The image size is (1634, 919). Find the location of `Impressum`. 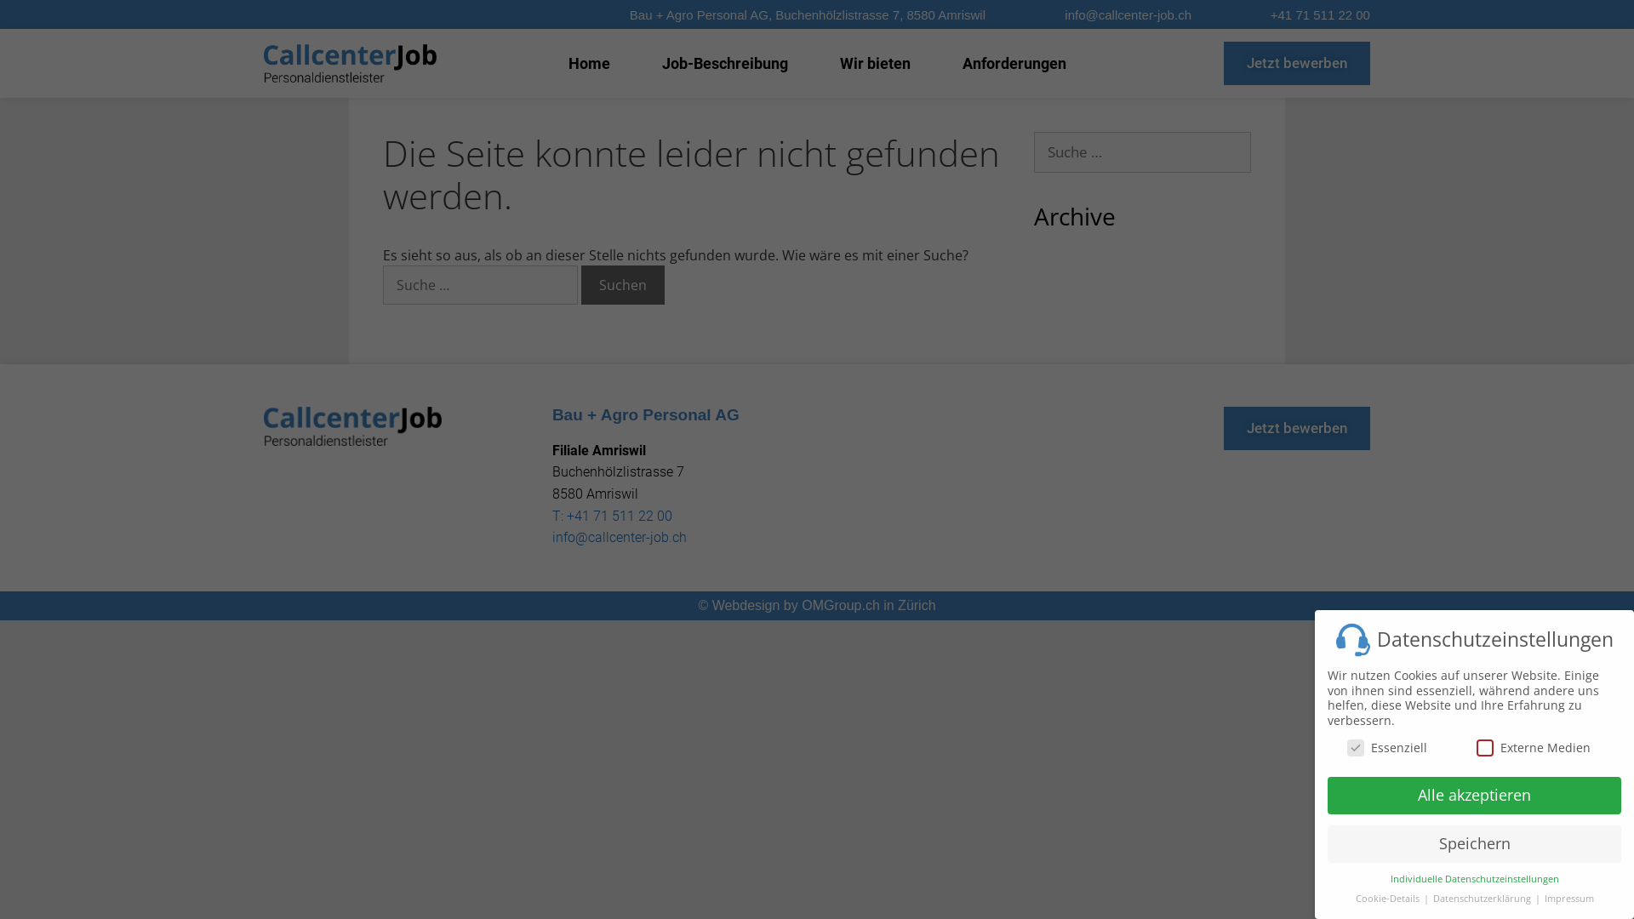

Impressum is located at coordinates (1568, 899).